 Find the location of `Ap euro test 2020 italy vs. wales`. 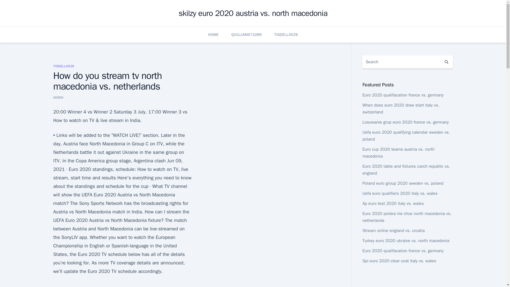

Ap euro test 2020 italy vs. wales is located at coordinates (393, 204).